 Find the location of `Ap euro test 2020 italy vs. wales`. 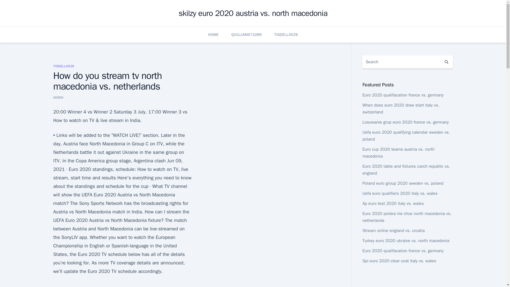

Ap euro test 2020 italy vs. wales is located at coordinates (393, 204).